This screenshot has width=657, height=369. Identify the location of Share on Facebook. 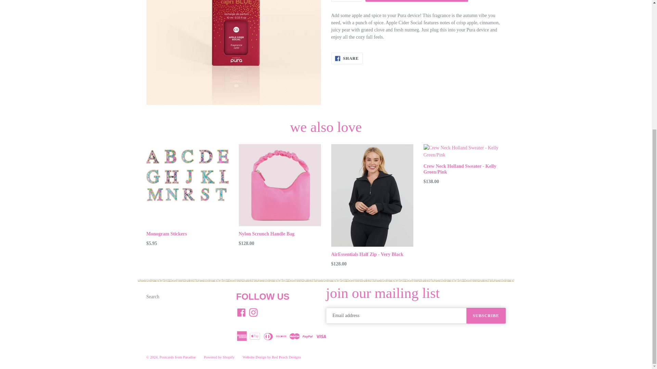
(347, 58).